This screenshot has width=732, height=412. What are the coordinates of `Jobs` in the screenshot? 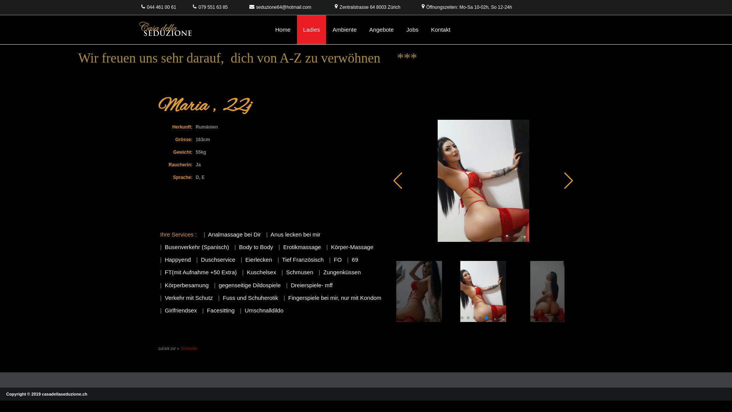 It's located at (413, 30).